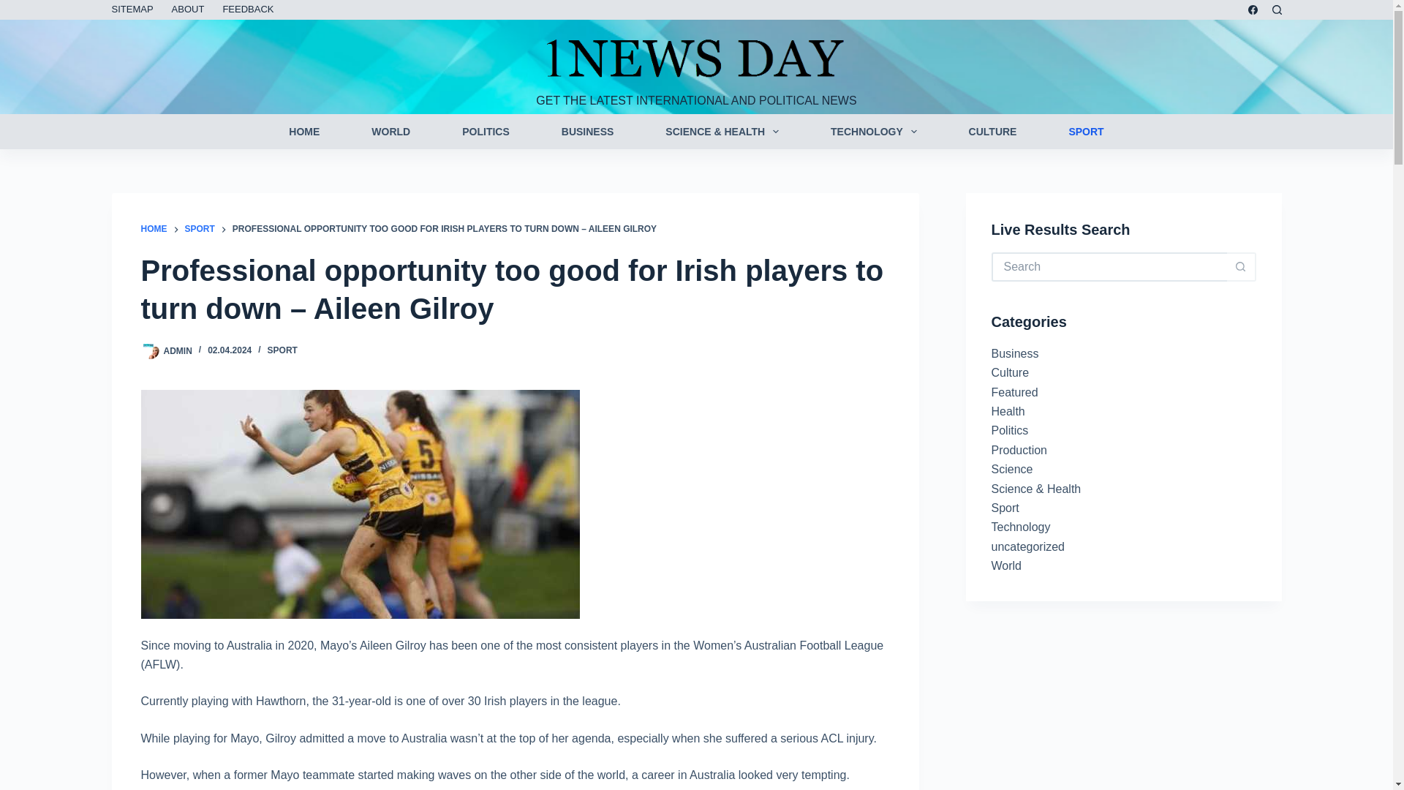  I want to click on SPORT, so click(1087, 132).